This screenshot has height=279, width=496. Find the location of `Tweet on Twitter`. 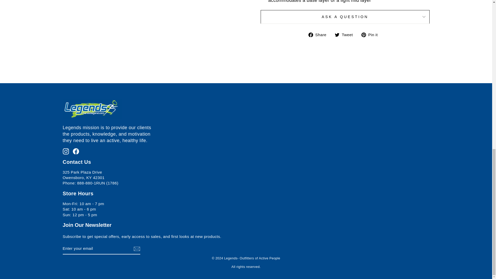

Tweet on Twitter is located at coordinates (346, 35).